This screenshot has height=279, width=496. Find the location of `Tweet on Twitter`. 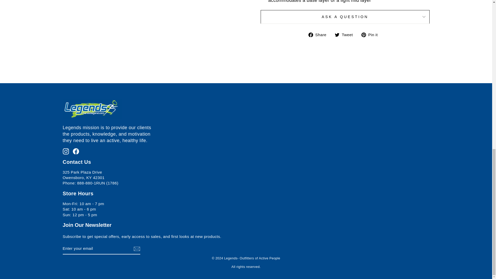

Tweet on Twitter is located at coordinates (346, 35).